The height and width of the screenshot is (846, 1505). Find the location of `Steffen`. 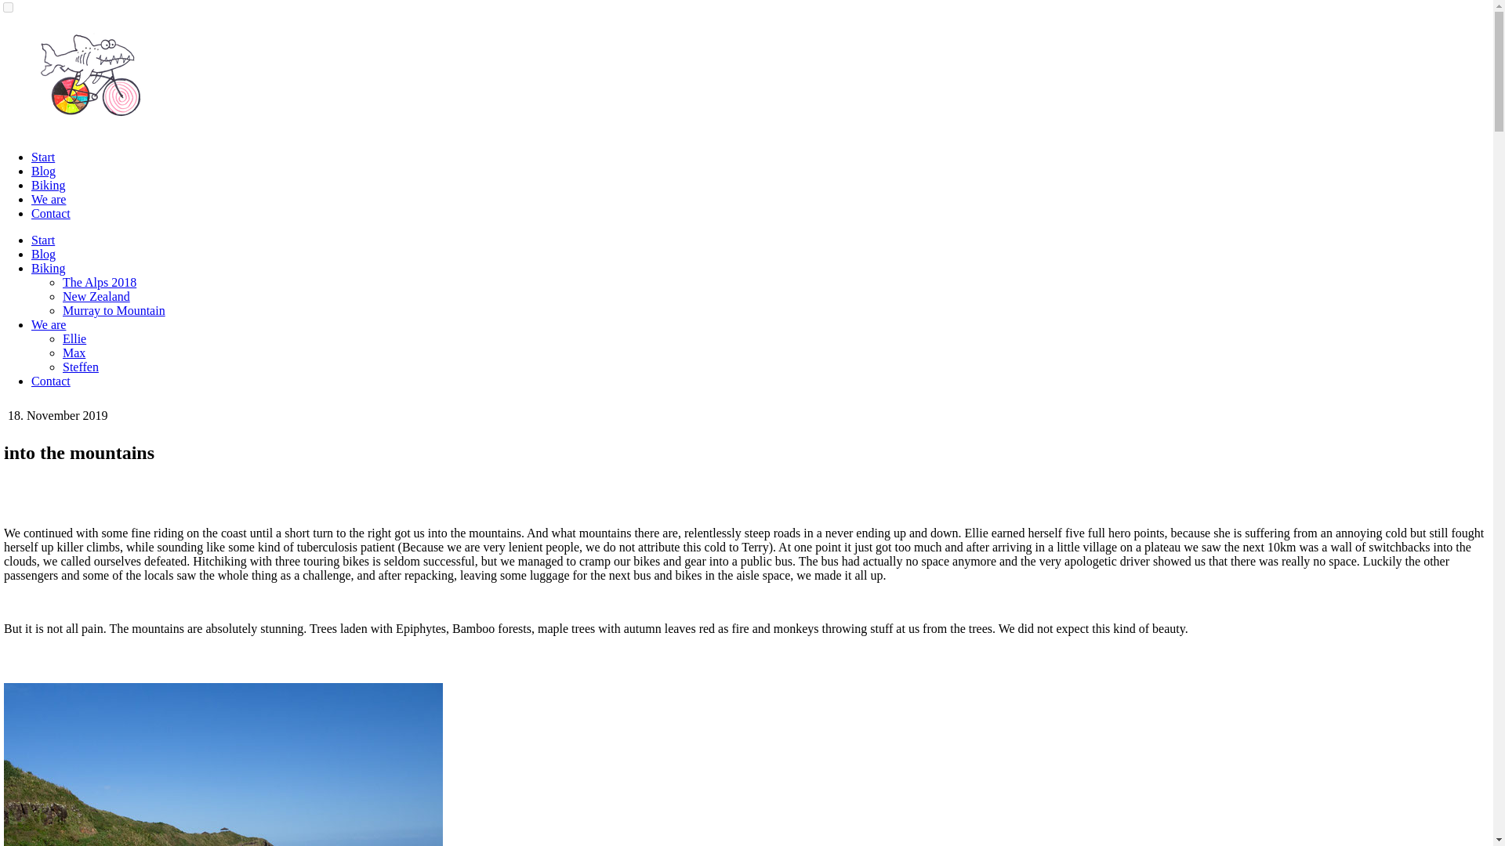

Steffen is located at coordinates (81, 367).